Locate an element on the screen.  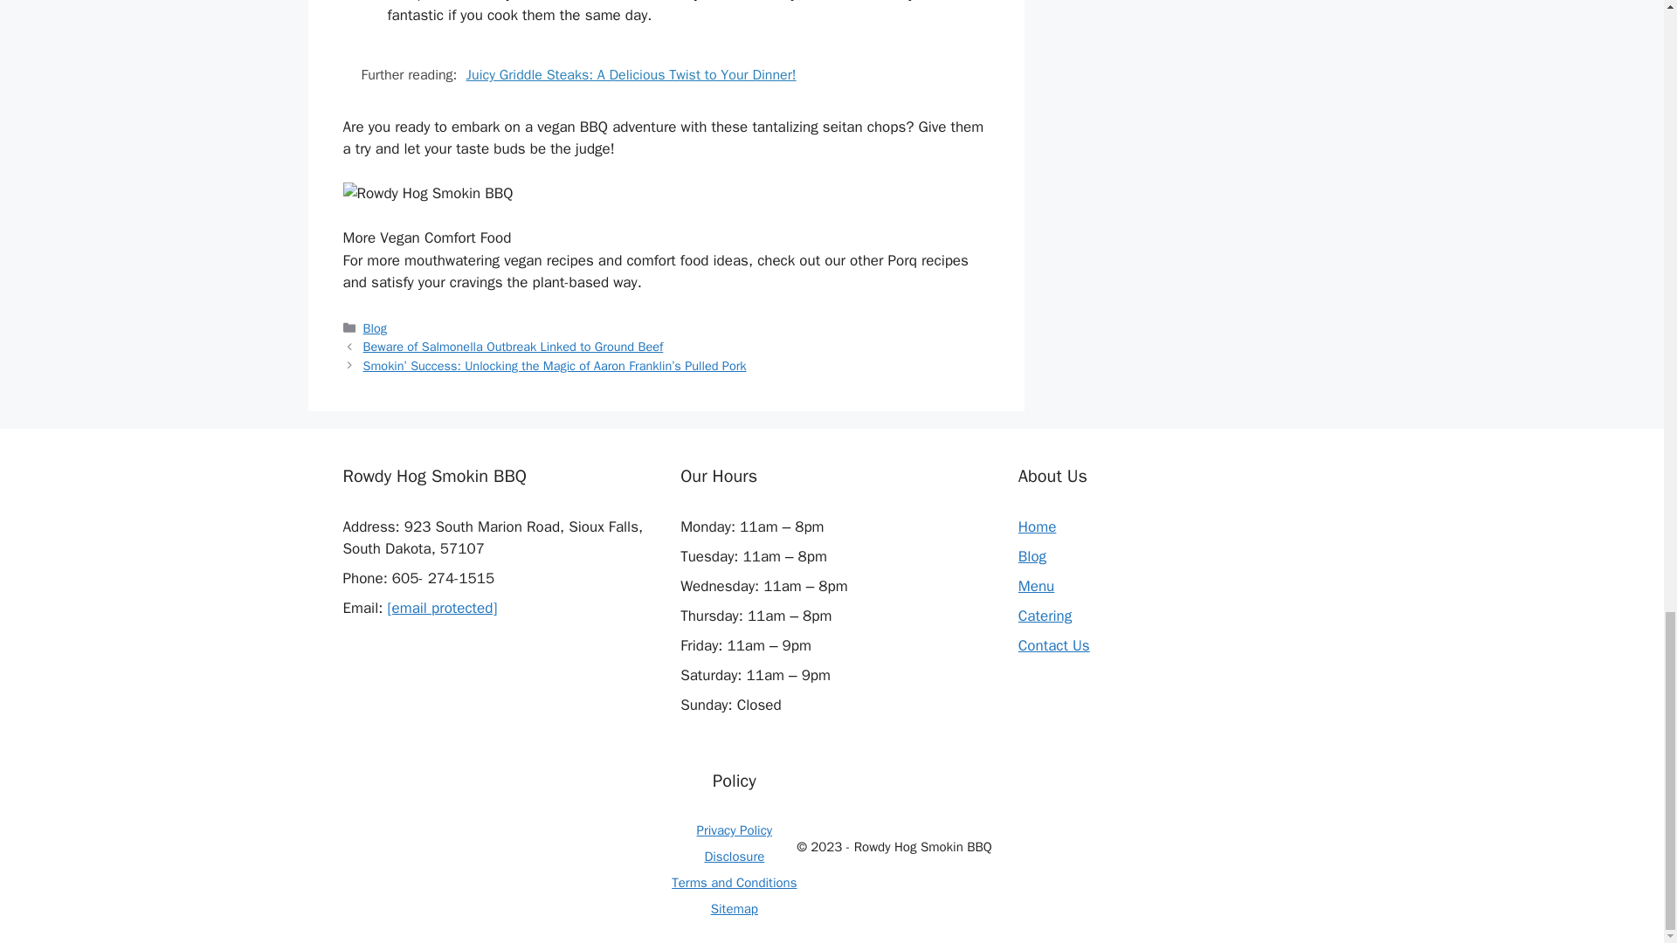
Blog is located at coordinates (1032, 557).